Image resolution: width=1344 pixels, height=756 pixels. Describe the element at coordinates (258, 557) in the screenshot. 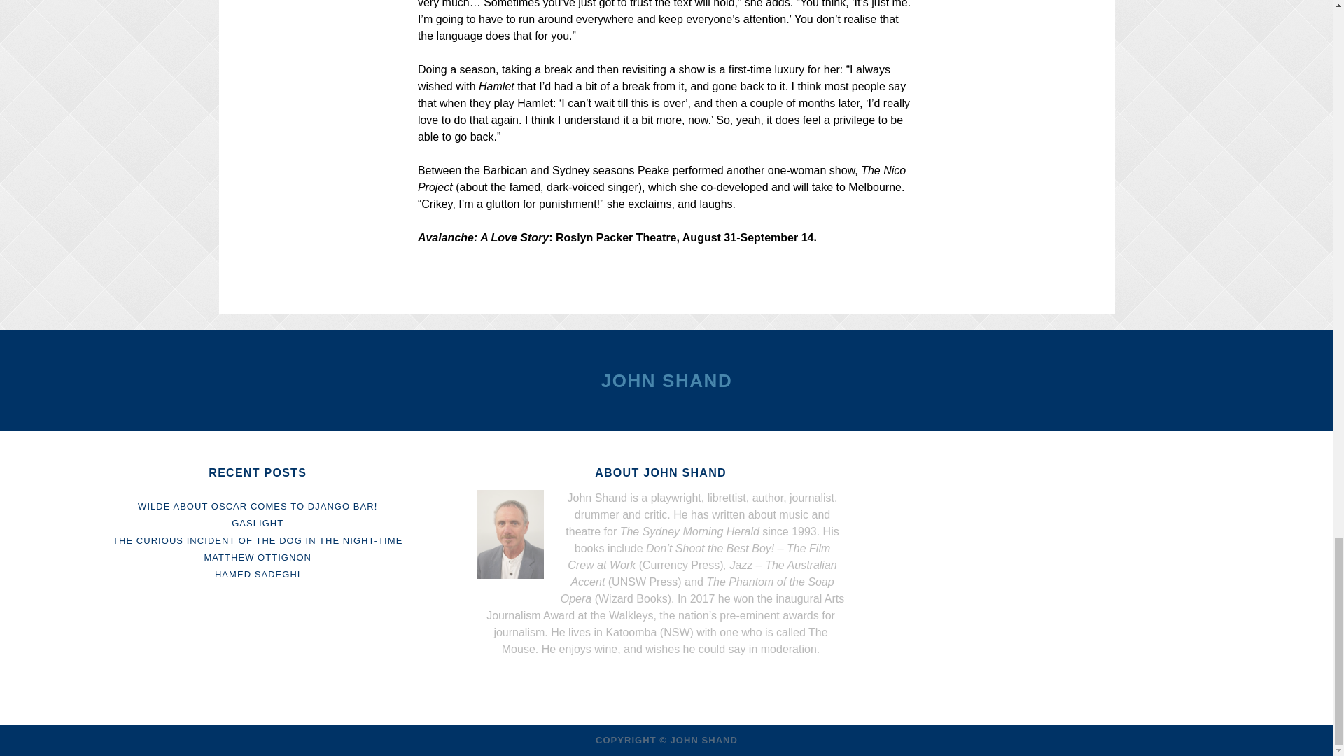

I see `MATTHEW OTTIGNON` at that location.